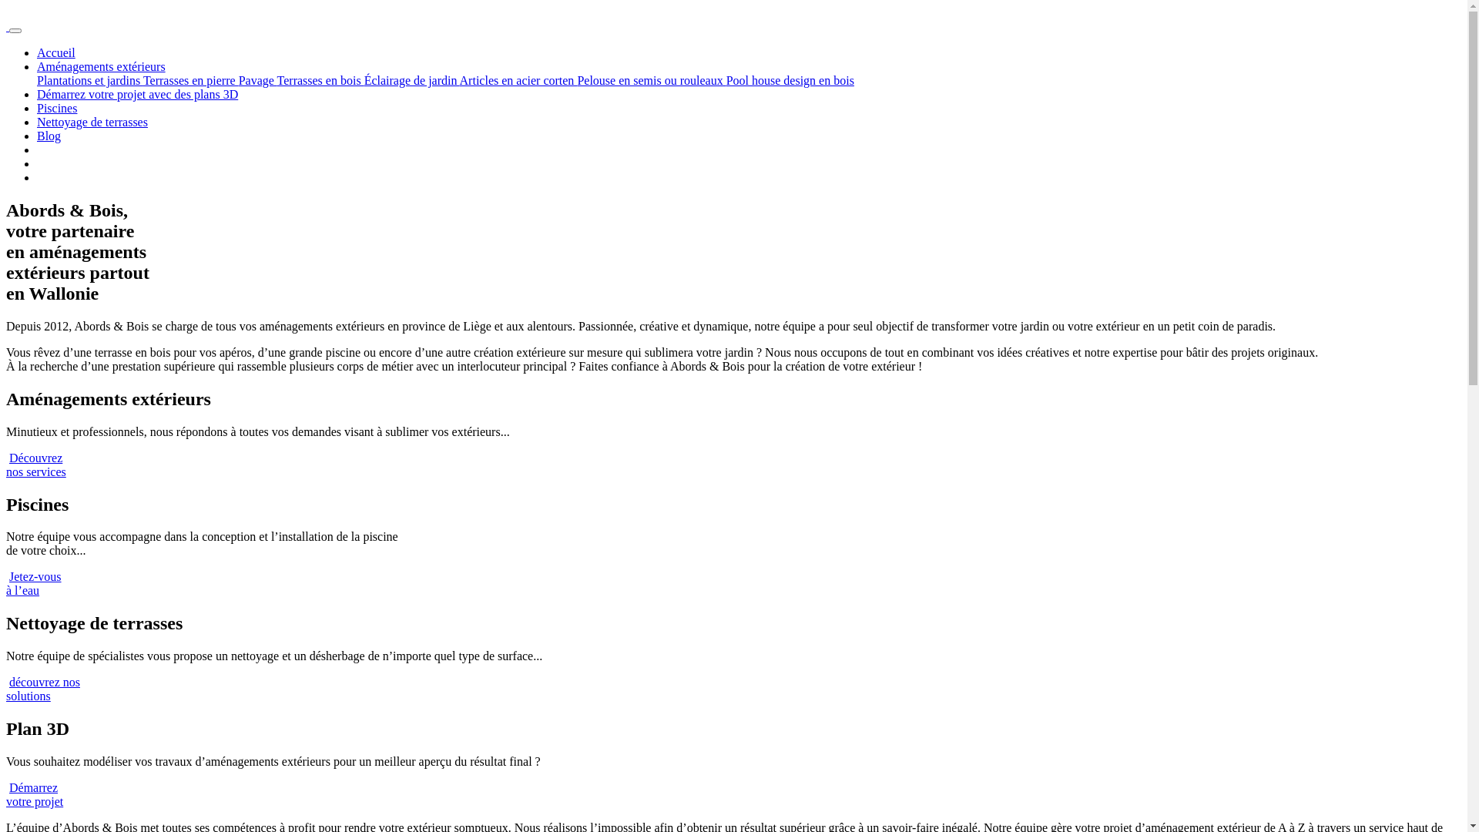  I want to click on Page Accueil, so click(8, 26).